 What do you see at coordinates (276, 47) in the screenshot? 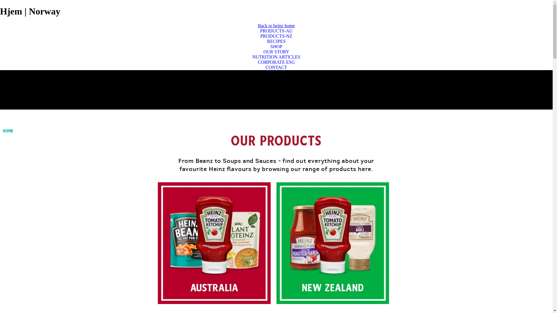
I see `SHOP` at bounding box center [276, 47].